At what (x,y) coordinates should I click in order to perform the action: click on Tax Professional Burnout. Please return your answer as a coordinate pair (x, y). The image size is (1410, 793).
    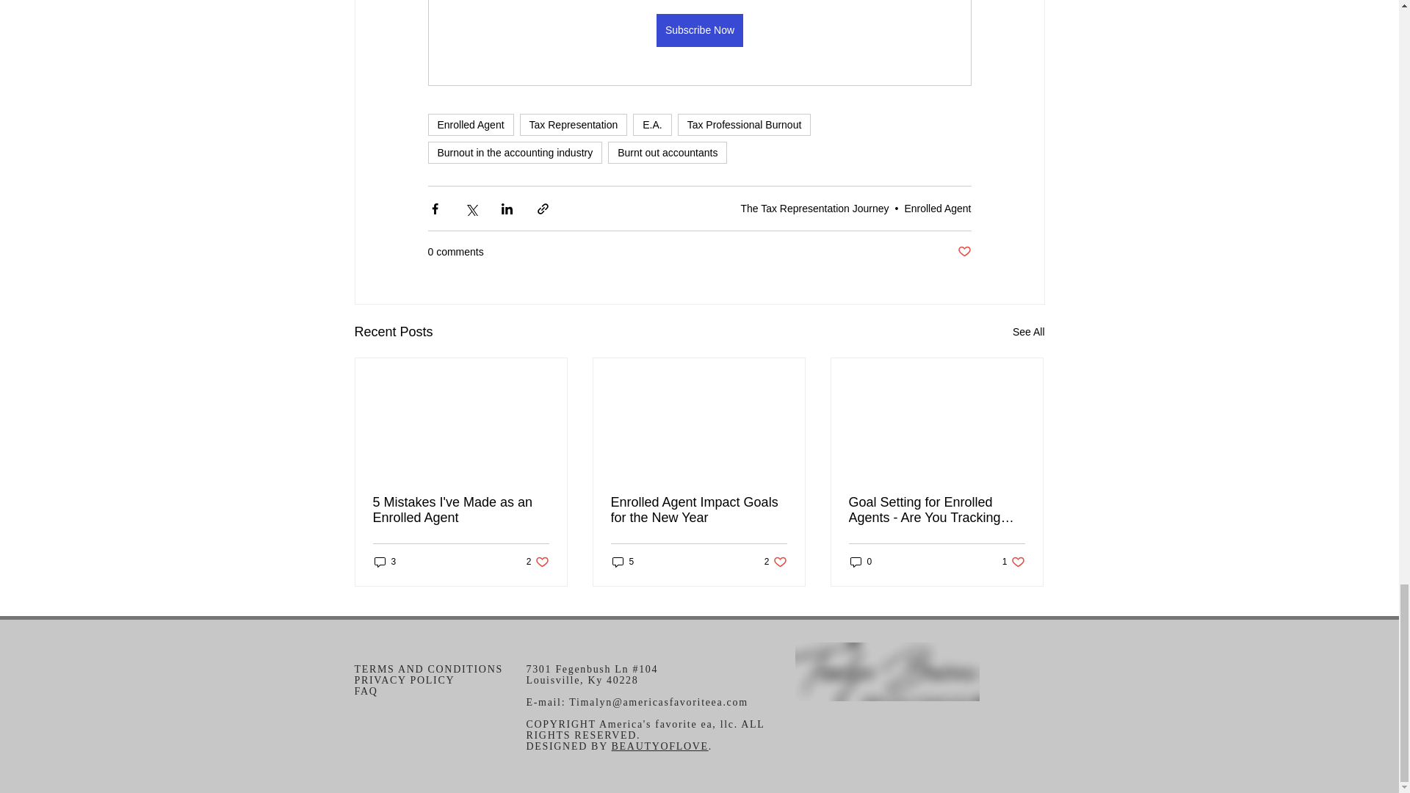
    Looking at the image, I should click on (745, 125).